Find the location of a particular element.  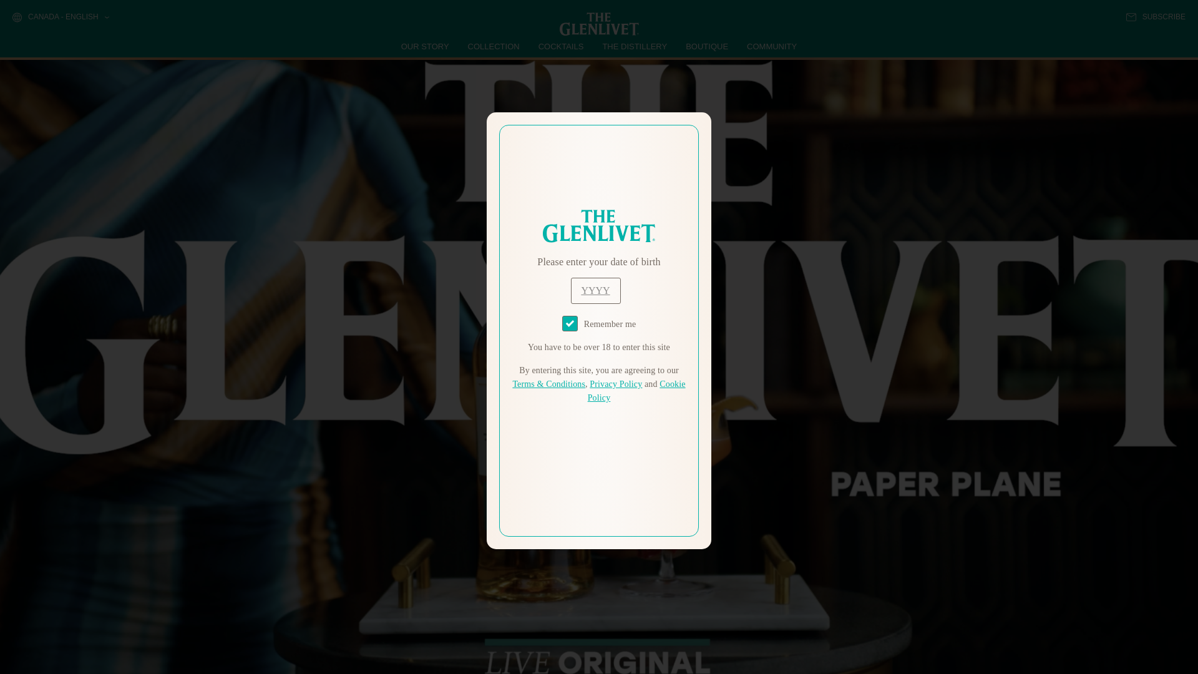

COCKTAILS is located at coordinates (561, 46).